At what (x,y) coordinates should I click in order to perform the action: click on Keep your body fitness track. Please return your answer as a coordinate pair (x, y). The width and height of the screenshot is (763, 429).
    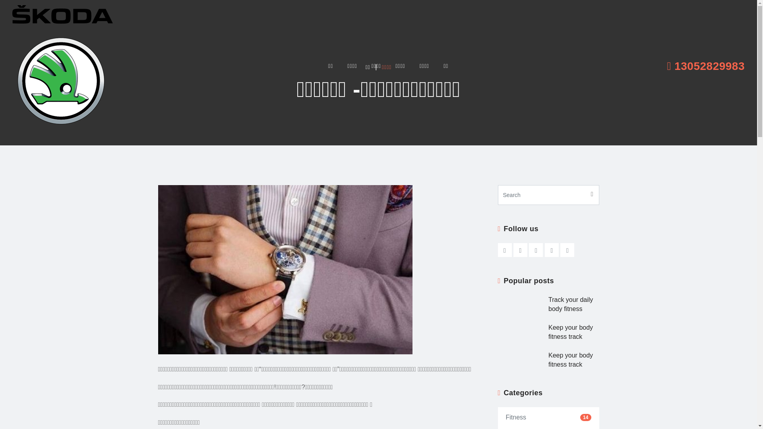
    Looking at the image, I should click on (574, 360).